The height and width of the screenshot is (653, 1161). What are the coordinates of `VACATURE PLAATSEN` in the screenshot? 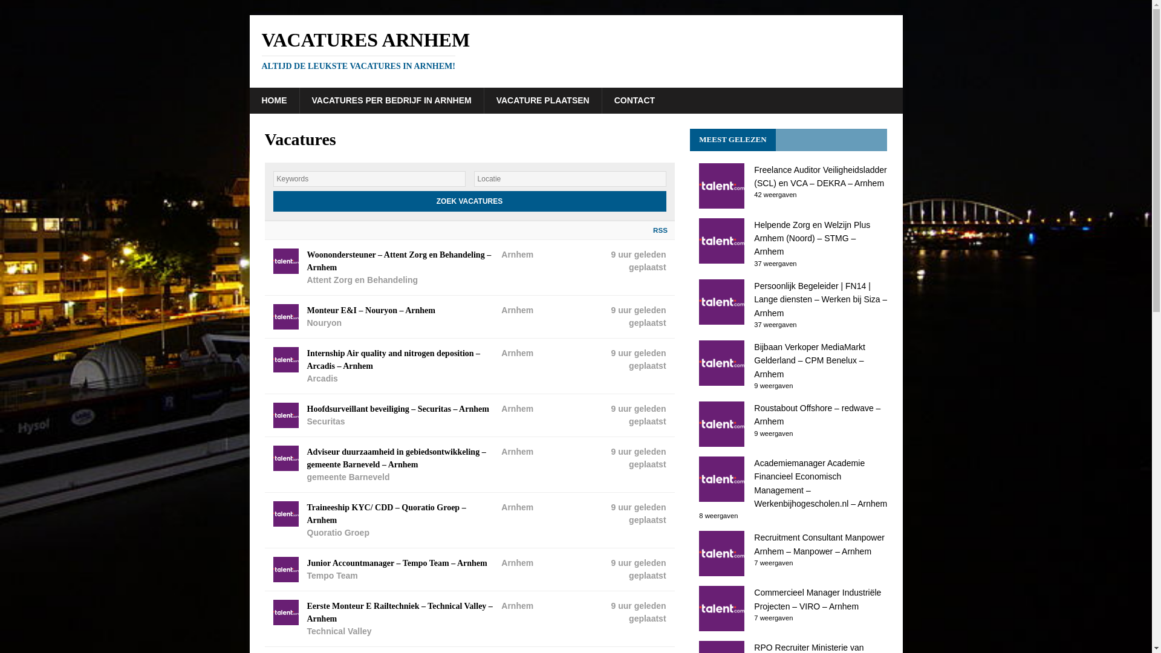 It's located at (391, 100).